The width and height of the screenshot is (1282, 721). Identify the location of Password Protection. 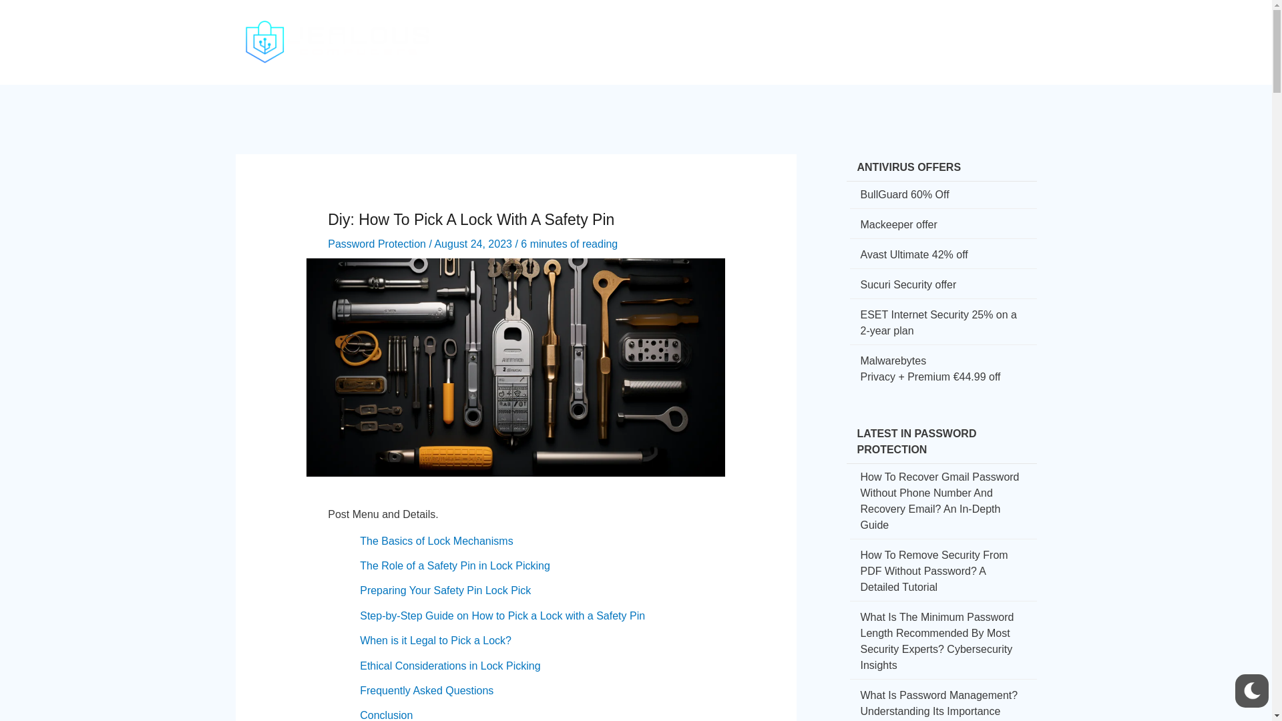
(377, 244).